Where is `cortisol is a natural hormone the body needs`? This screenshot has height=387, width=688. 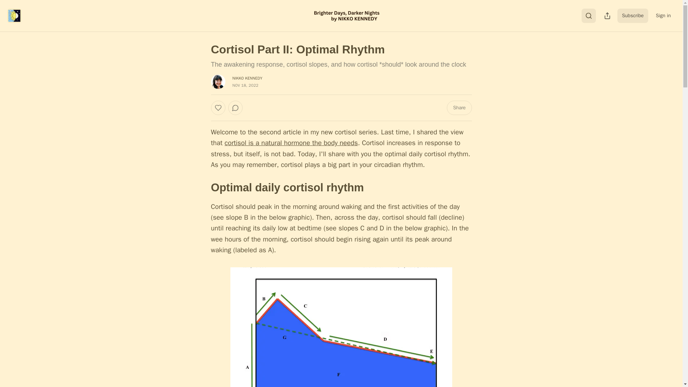
cortisol is a natural hormone the body needs is located at coordinates (291, 143).